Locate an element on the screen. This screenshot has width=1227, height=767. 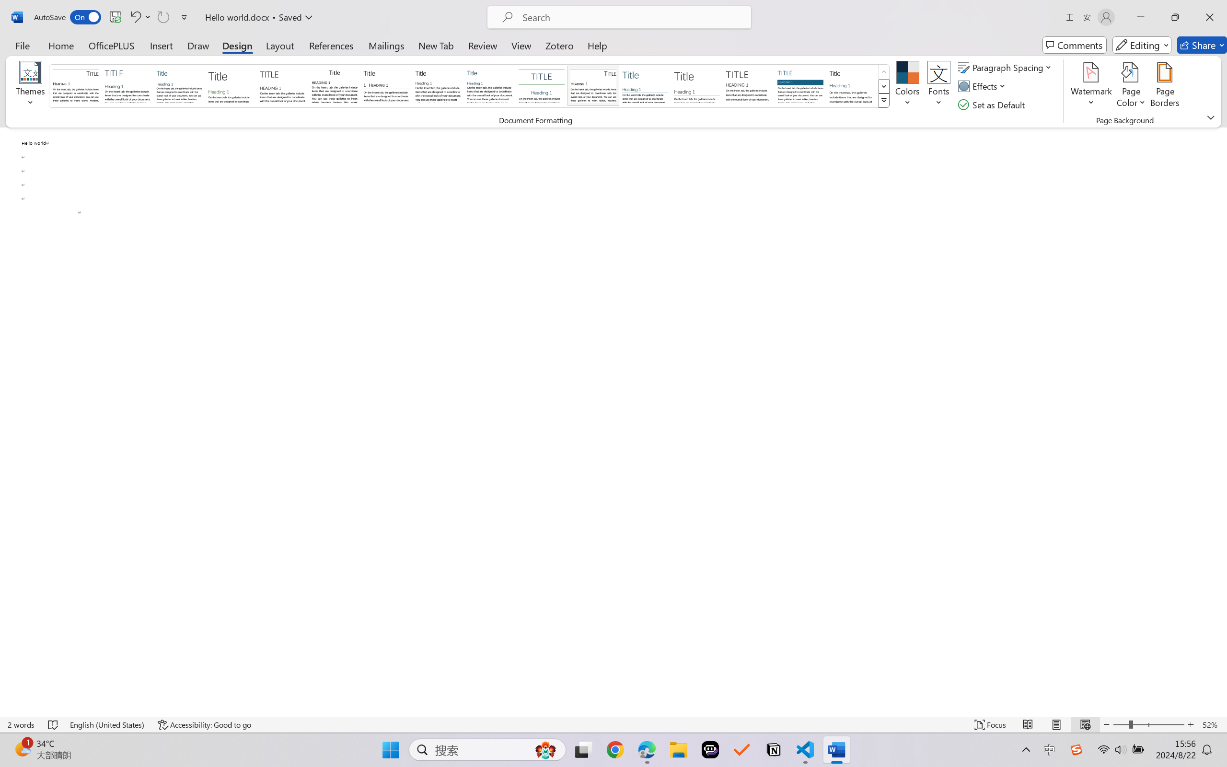
View is located at coordinates (521, 45).